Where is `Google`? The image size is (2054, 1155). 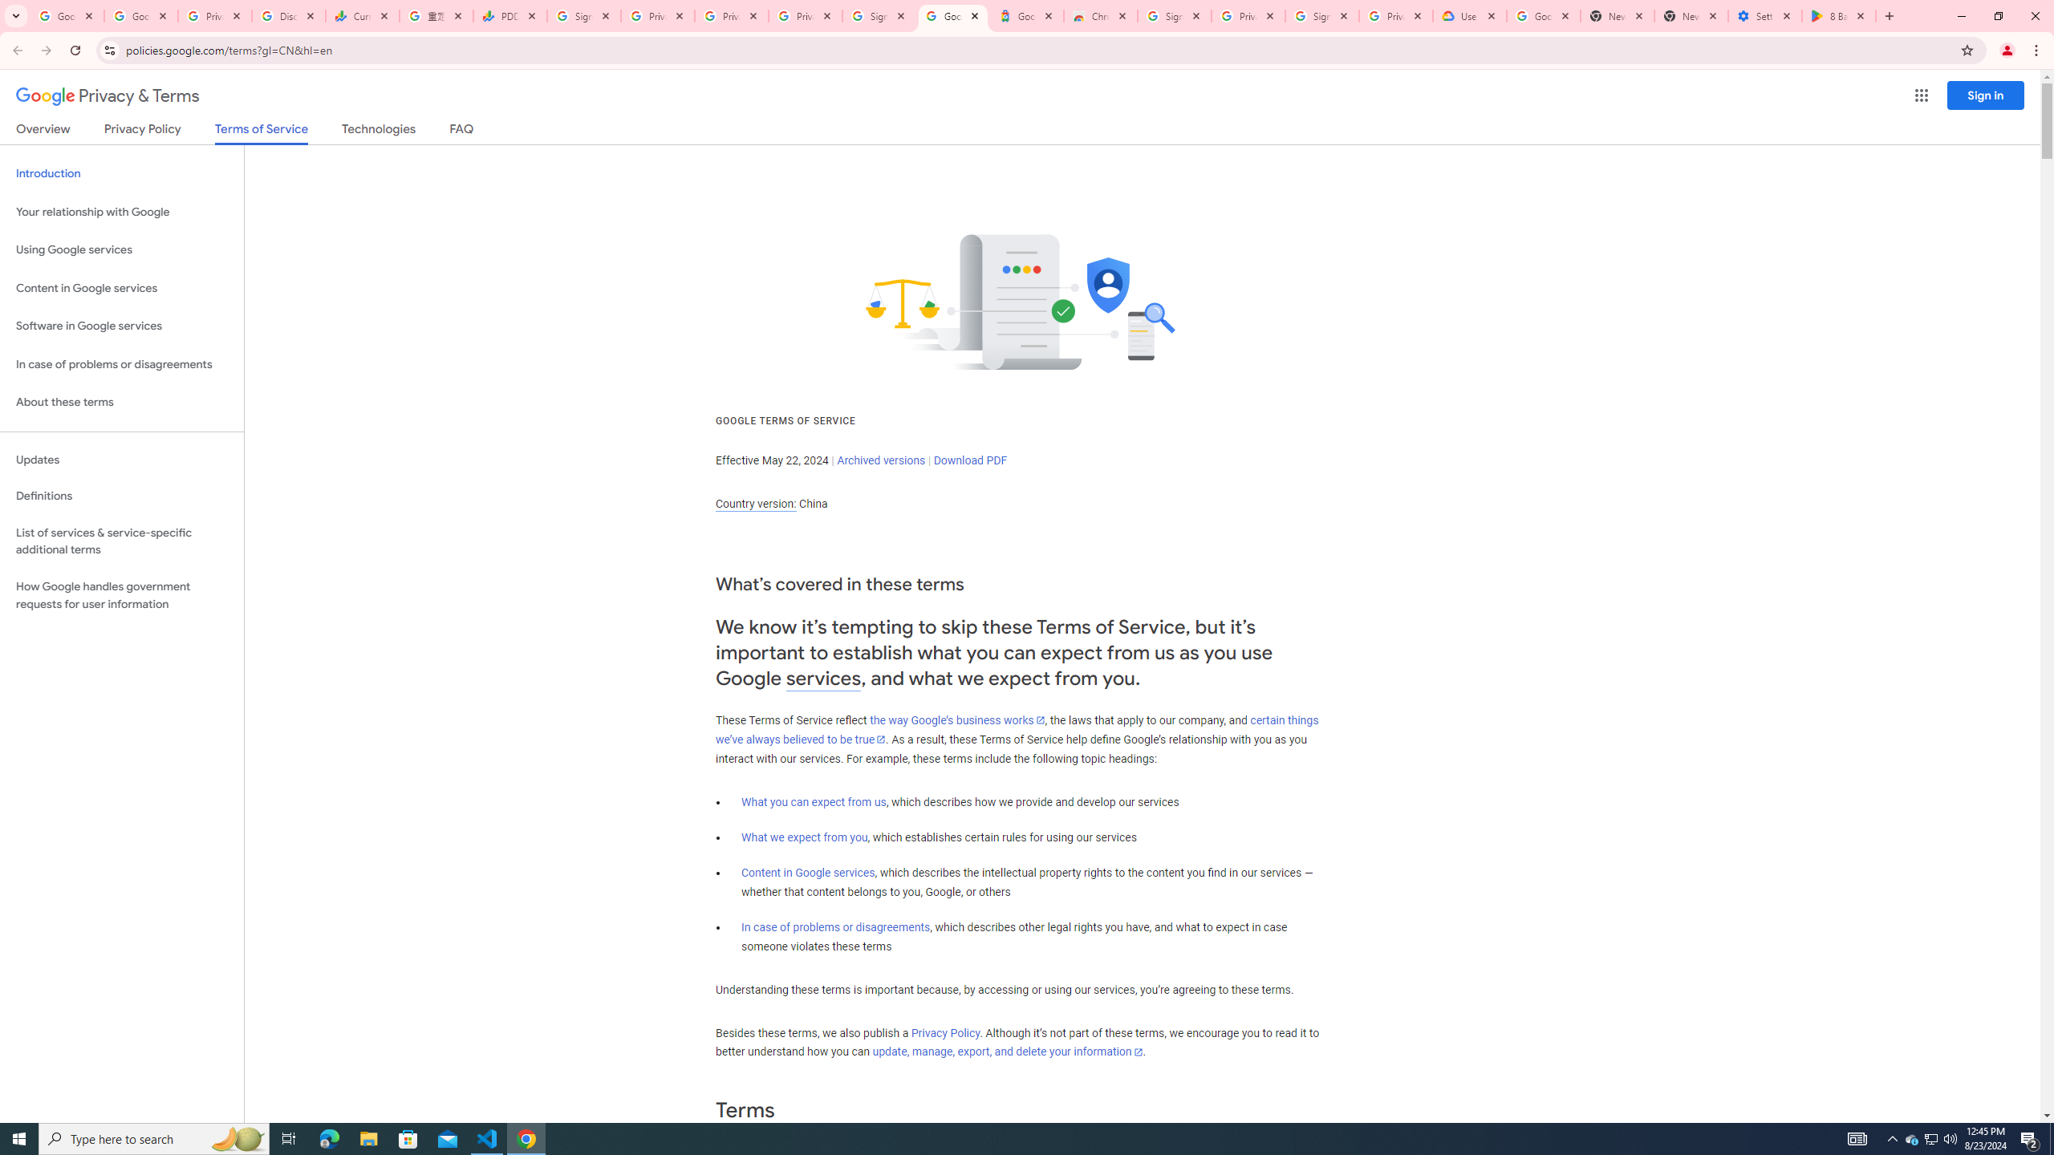 Google is located at coordinates (1027, 16).